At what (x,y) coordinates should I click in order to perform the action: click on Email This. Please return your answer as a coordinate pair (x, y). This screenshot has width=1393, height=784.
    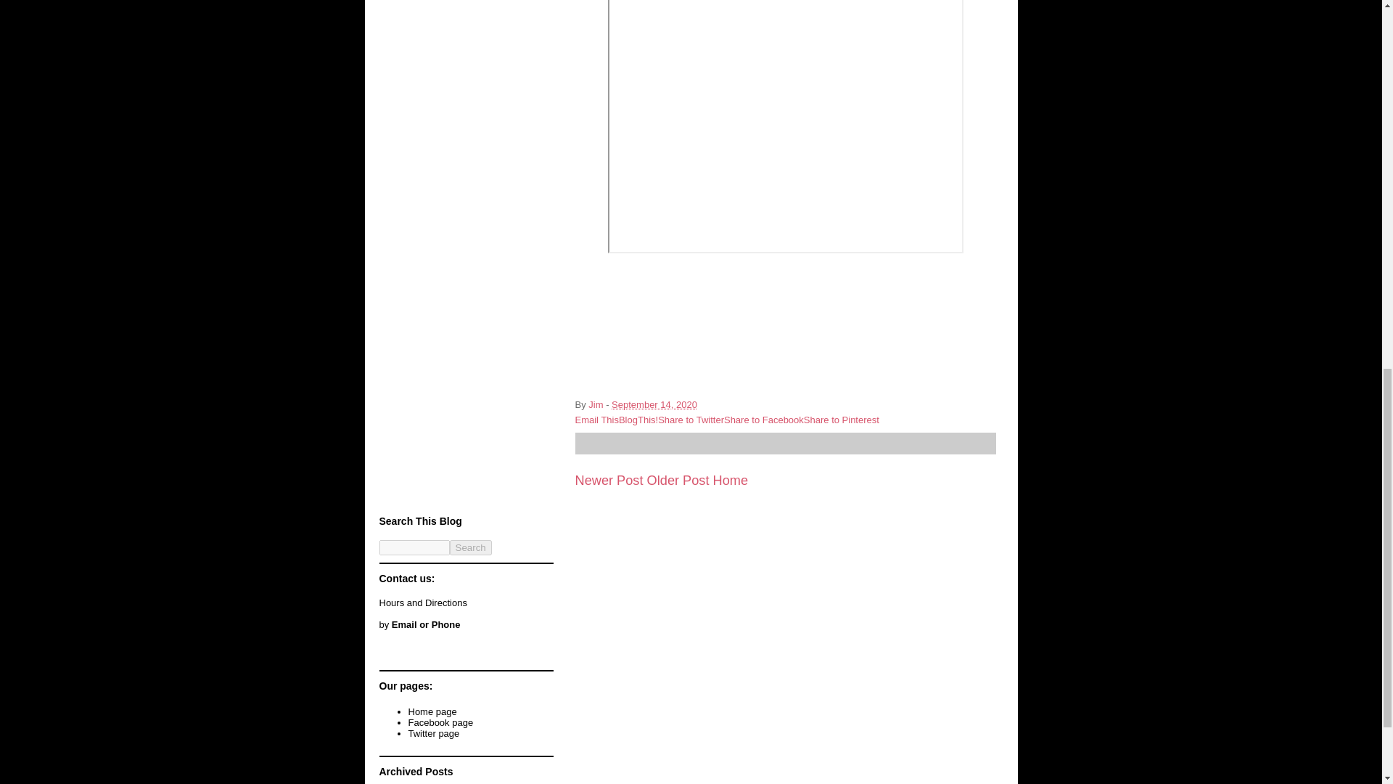
    Looking at the image, I should click on (596, 420).